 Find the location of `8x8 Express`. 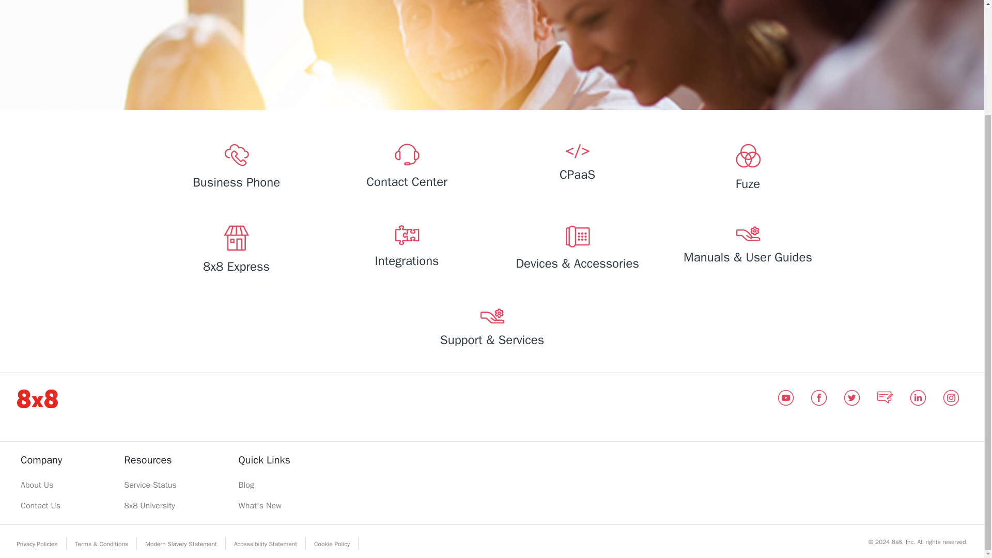

8x8 Express is located at coordinates (236, 252).